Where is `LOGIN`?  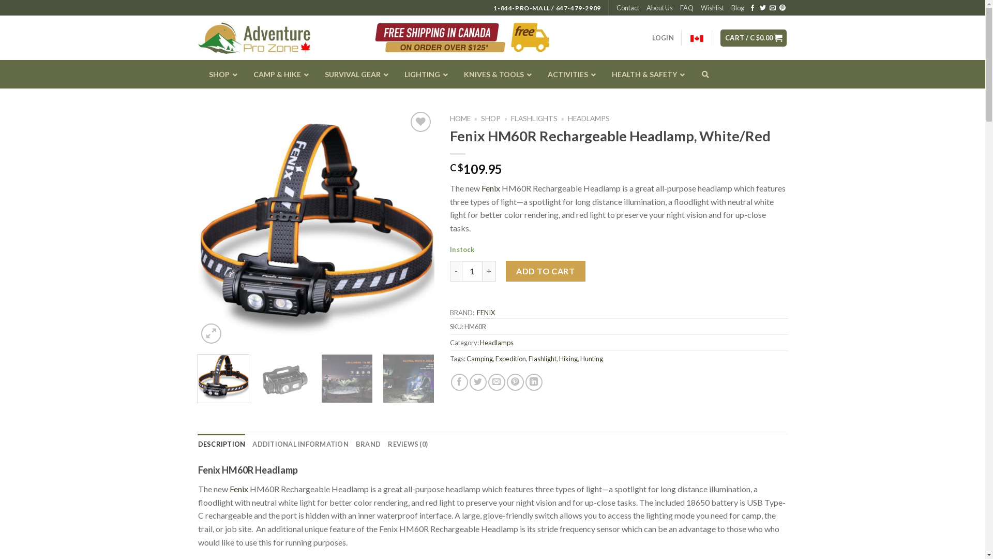
LOGIN is located at coordinates (663, 38).